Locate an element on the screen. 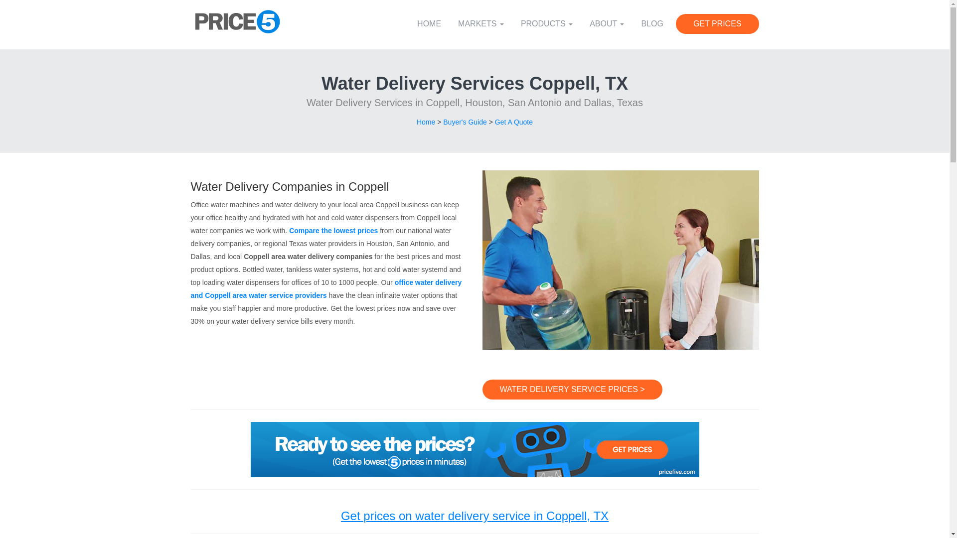 Image resolution: width=957 pixels, height=538 pixels. GET PRICES is located at coordinates (717, 24).